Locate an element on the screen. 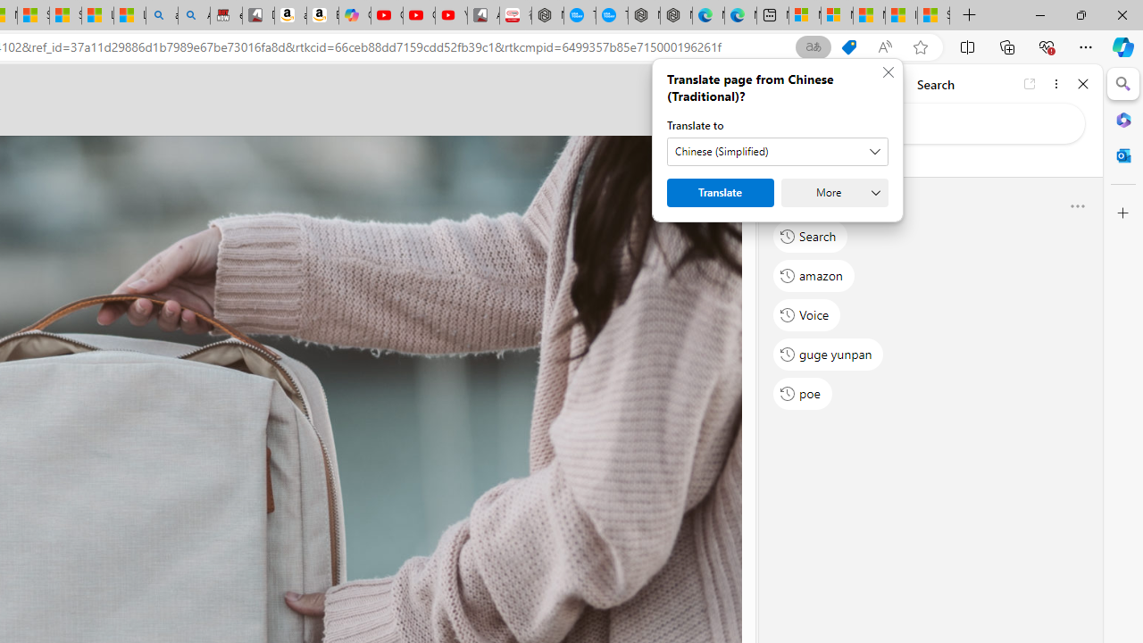 This screenshot has height=643, width=1143. Customize is located at coordinates (1123, 213).